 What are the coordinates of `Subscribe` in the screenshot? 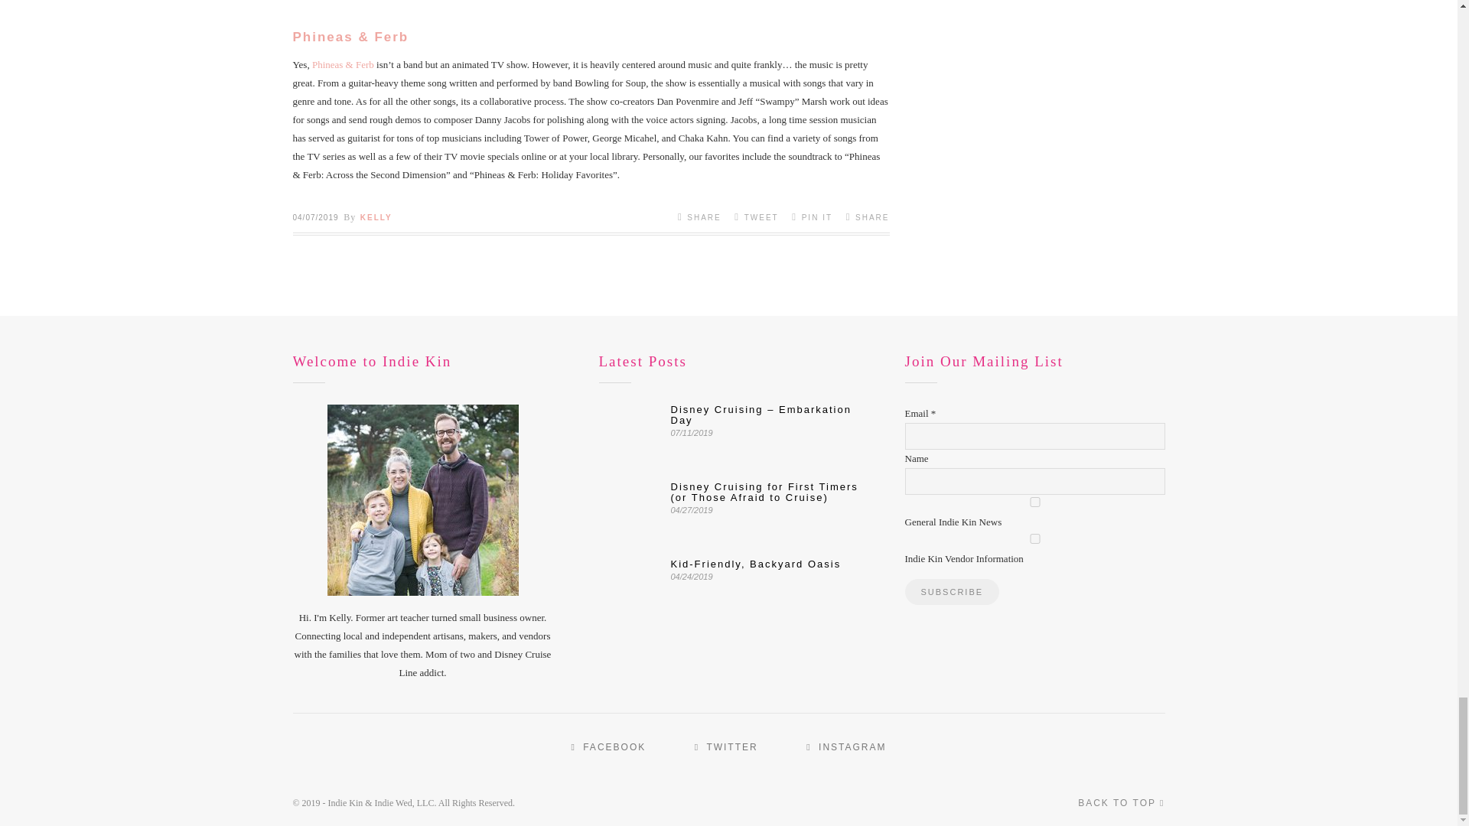 It's located at (952, 592).